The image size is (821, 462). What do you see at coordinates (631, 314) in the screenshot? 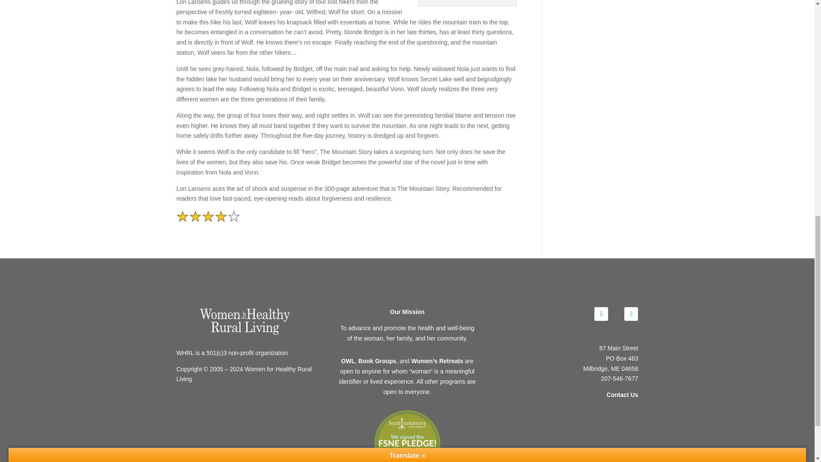
I see `Follow on Instagram` at bounding box center [631, 314].